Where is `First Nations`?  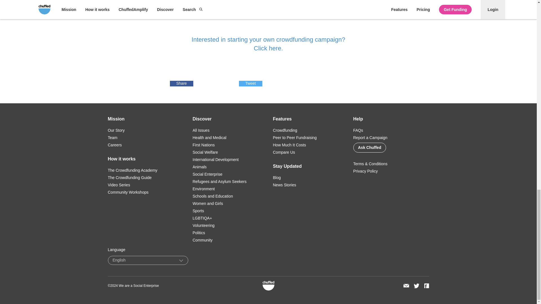 First Nations is located at coordinates (203, 145).